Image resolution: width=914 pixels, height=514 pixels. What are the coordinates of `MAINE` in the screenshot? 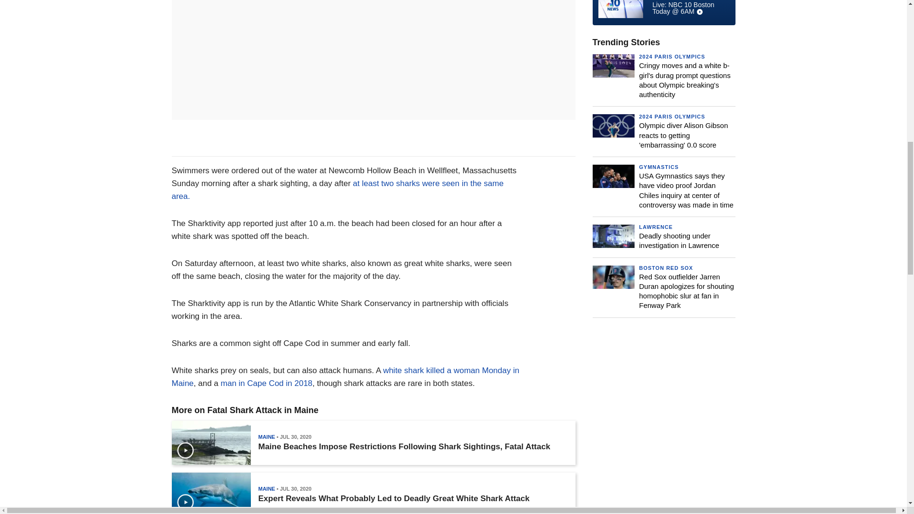 It's located at (266, 437).